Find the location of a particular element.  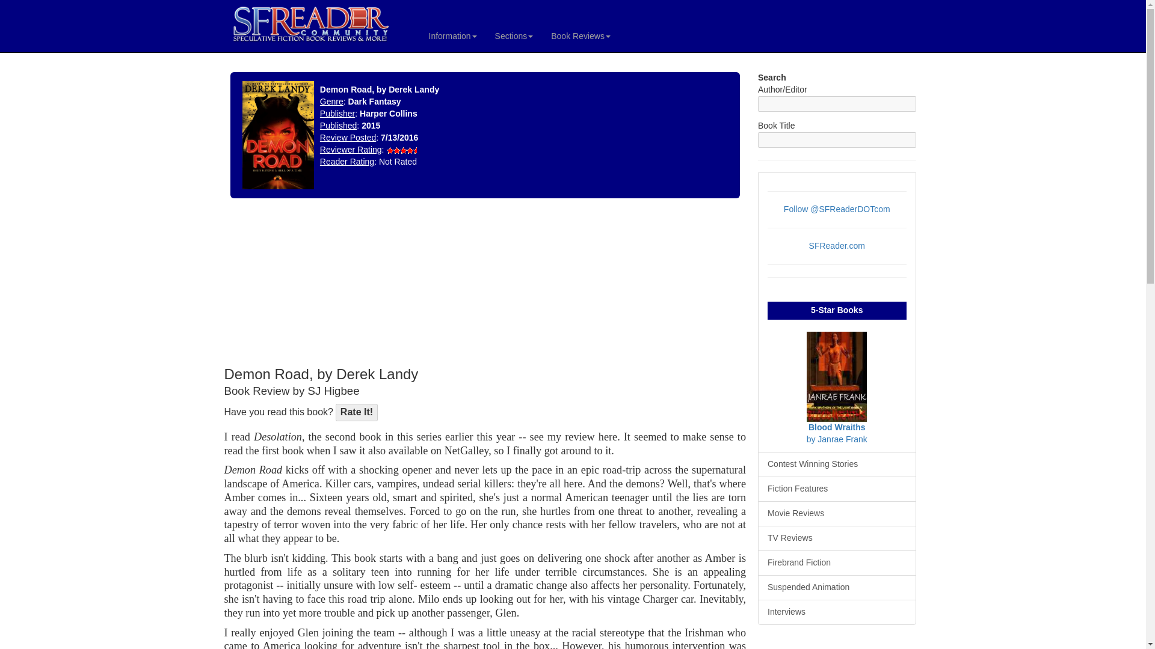

sfreader movie reviews is located at coordinates (836, 513).